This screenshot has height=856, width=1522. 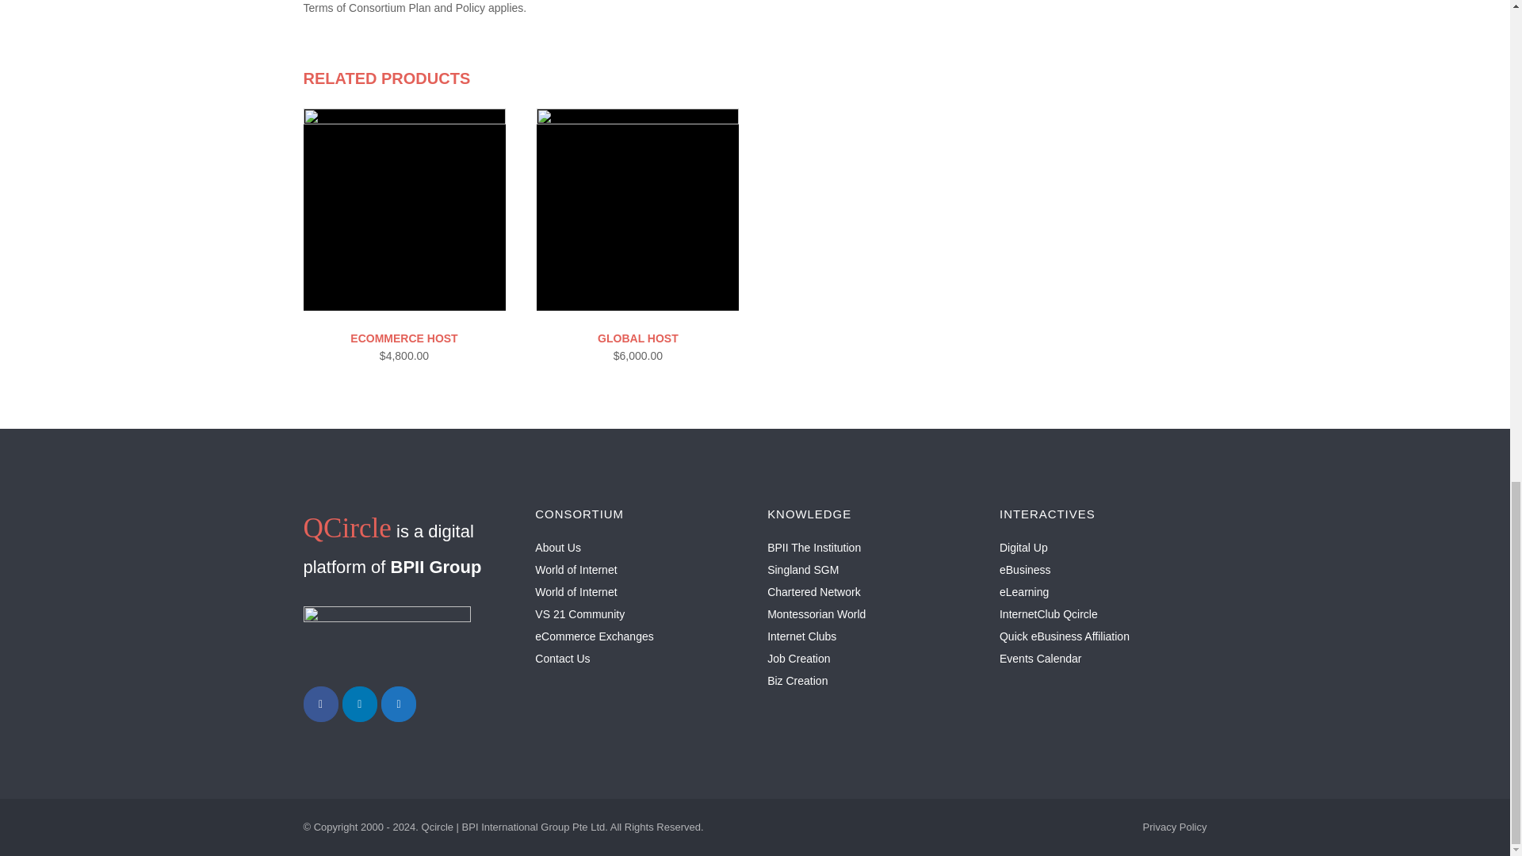 What do you see at coordinates (320, 704) in the screenshot?
I see `Internet Clubs on Facebook` at bounding box center [320, 704].